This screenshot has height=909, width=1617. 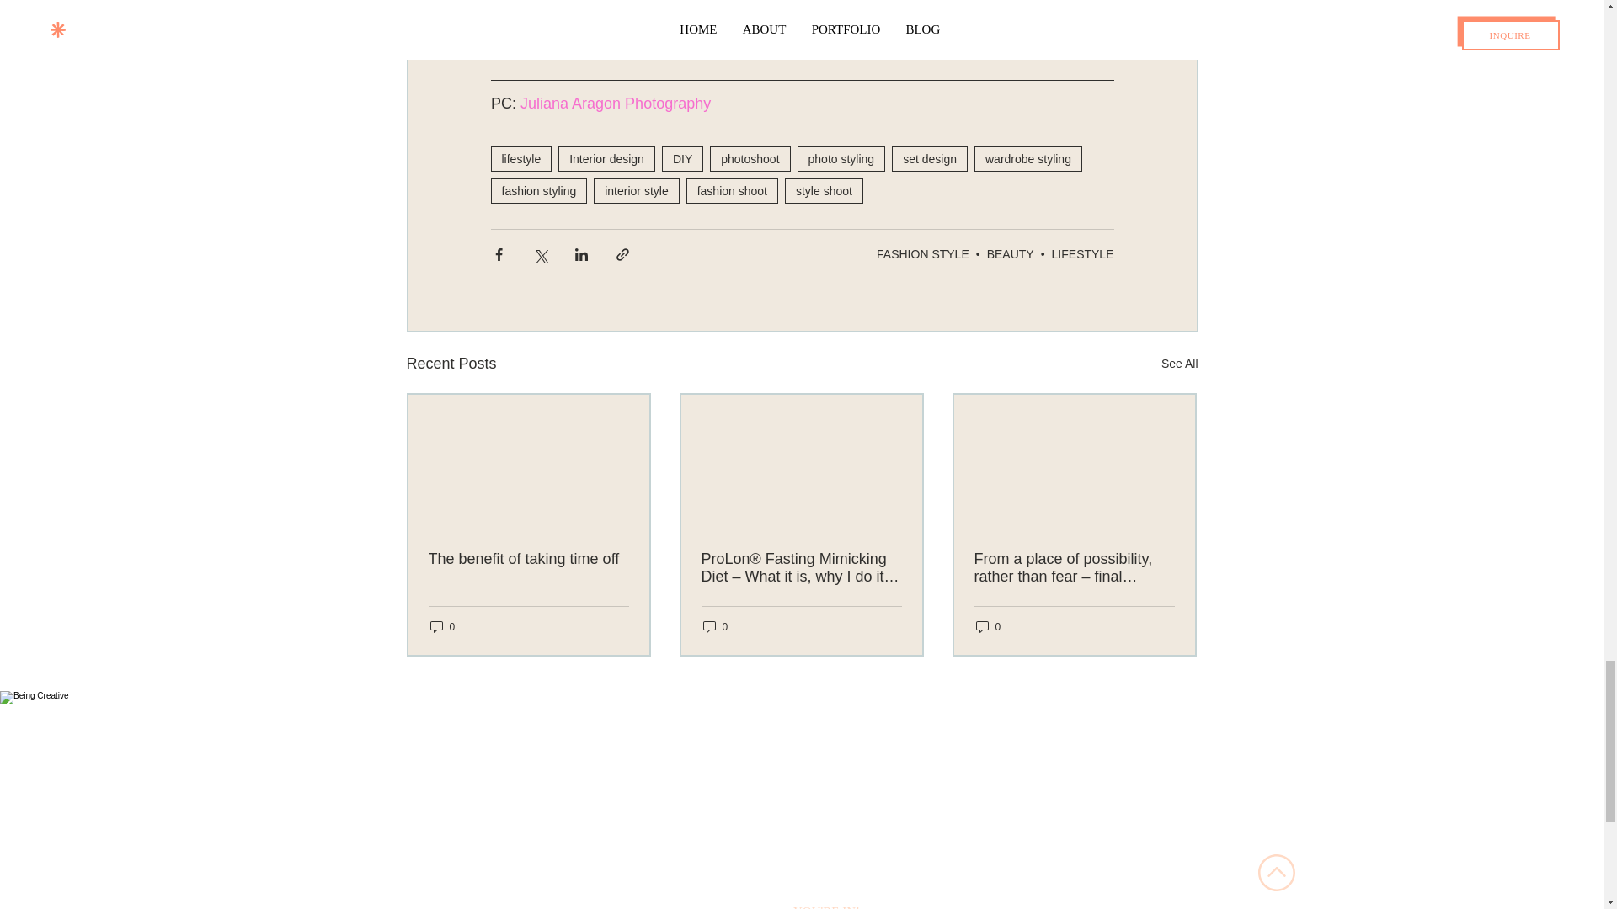 I want to click on BEAUTY, so click(x=1011, y=253).